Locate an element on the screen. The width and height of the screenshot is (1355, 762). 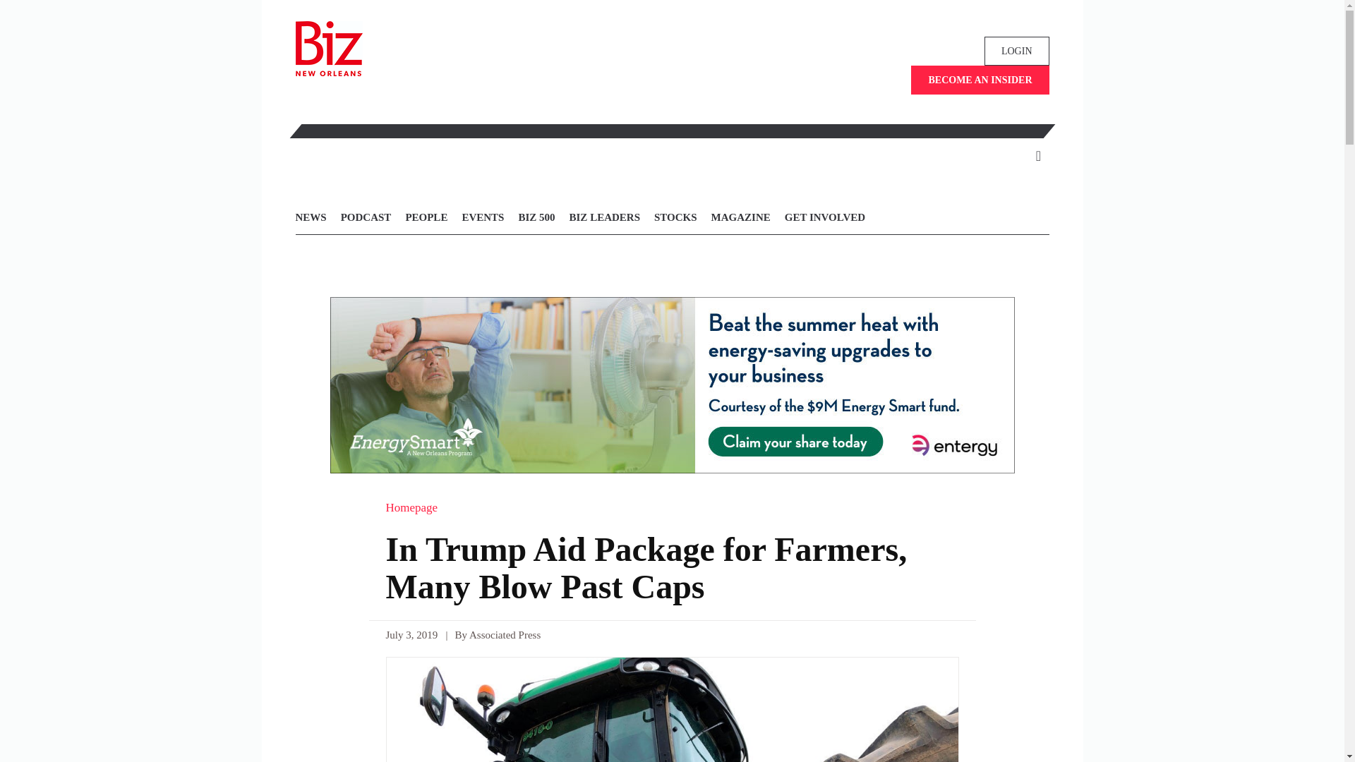
Bernard Peterson is located at coordinates (671, 709).